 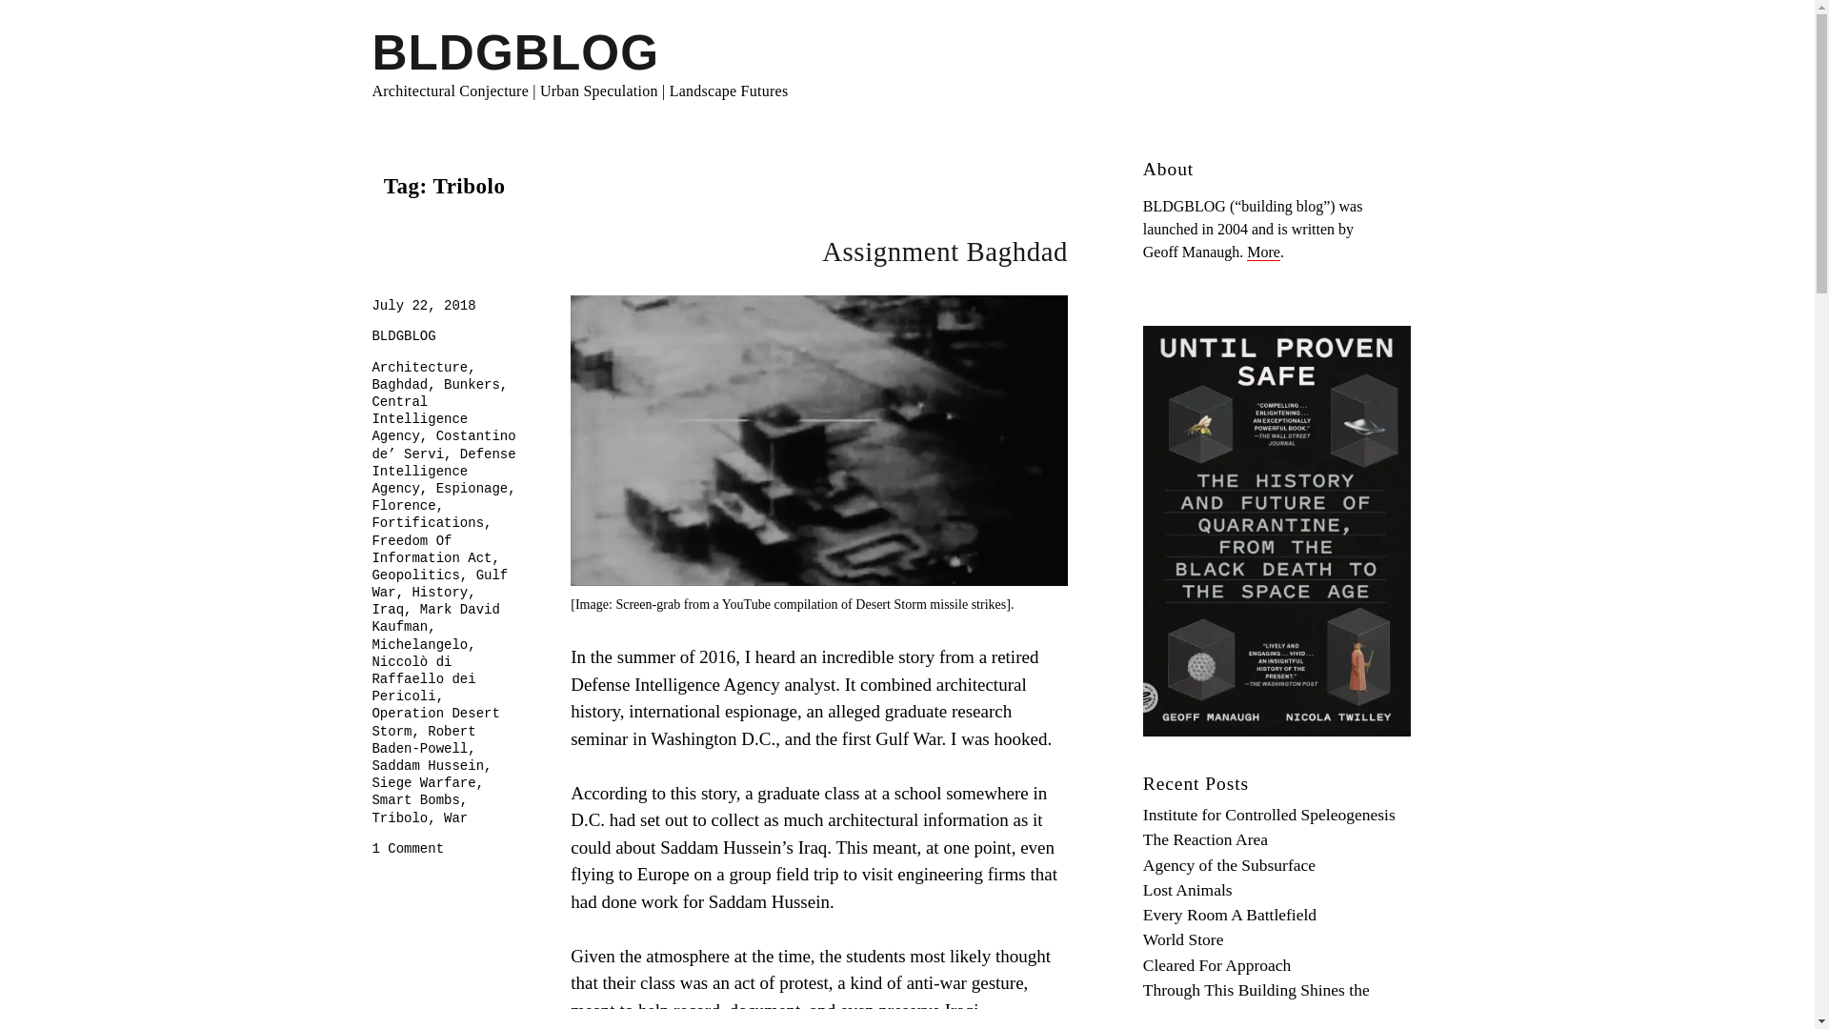 What do you see at coordinates (419, 418) in the screenshot?
I see `Central Intelligence Agency` at bounding box center [419, 418].